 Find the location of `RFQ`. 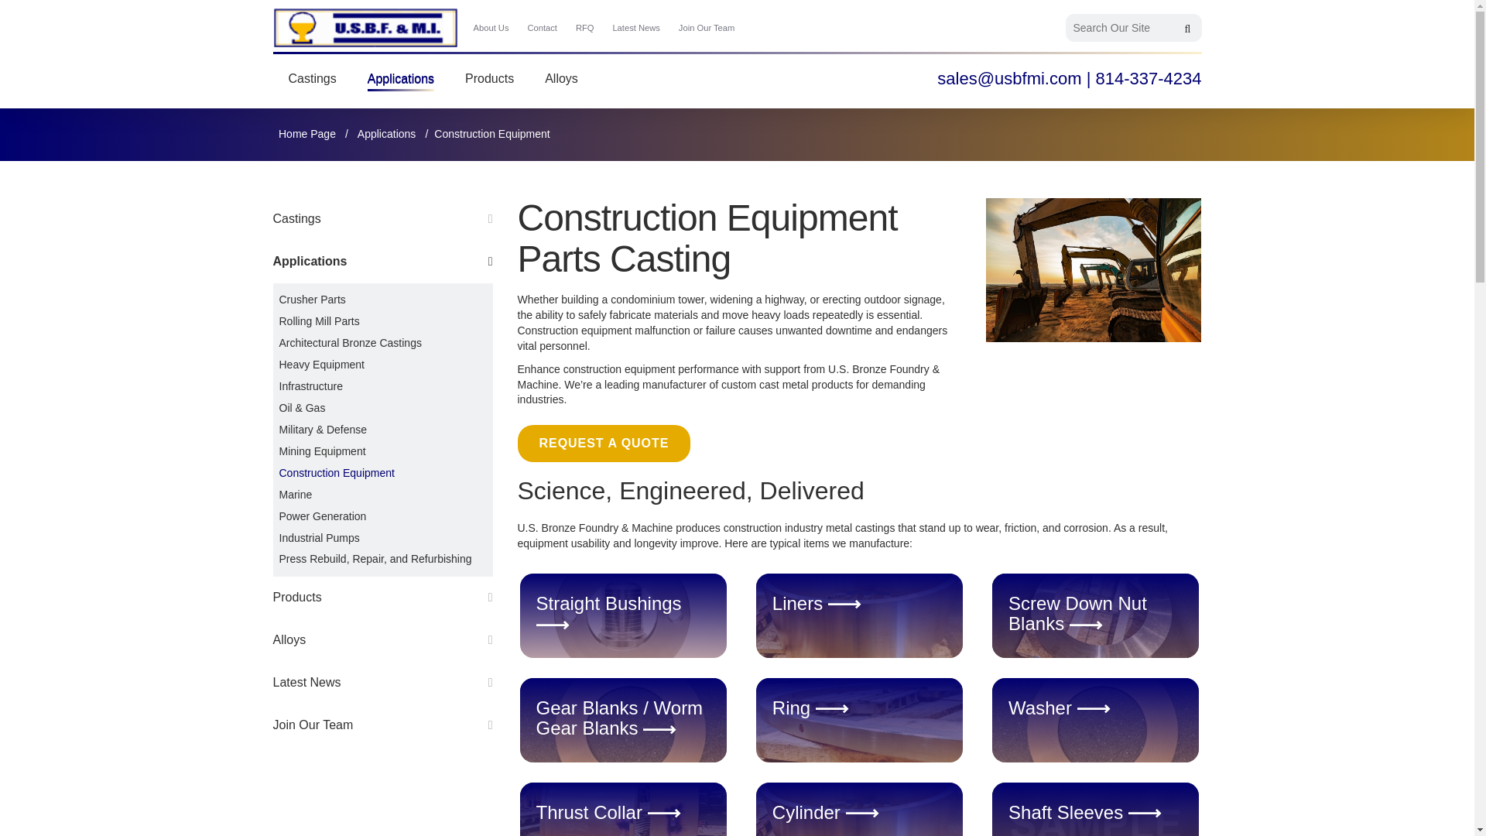

RFQ is located at coordinates (585, 28).